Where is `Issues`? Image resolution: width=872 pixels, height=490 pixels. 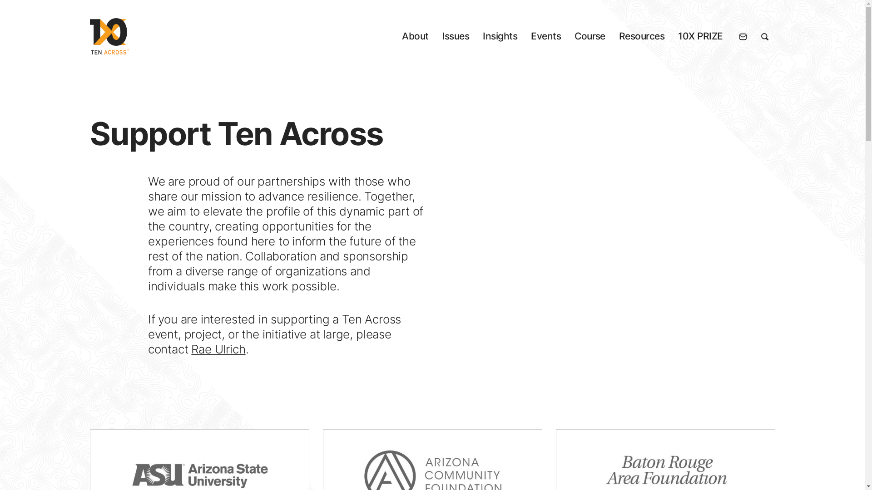
Issues is located at coordinates (456, 36).